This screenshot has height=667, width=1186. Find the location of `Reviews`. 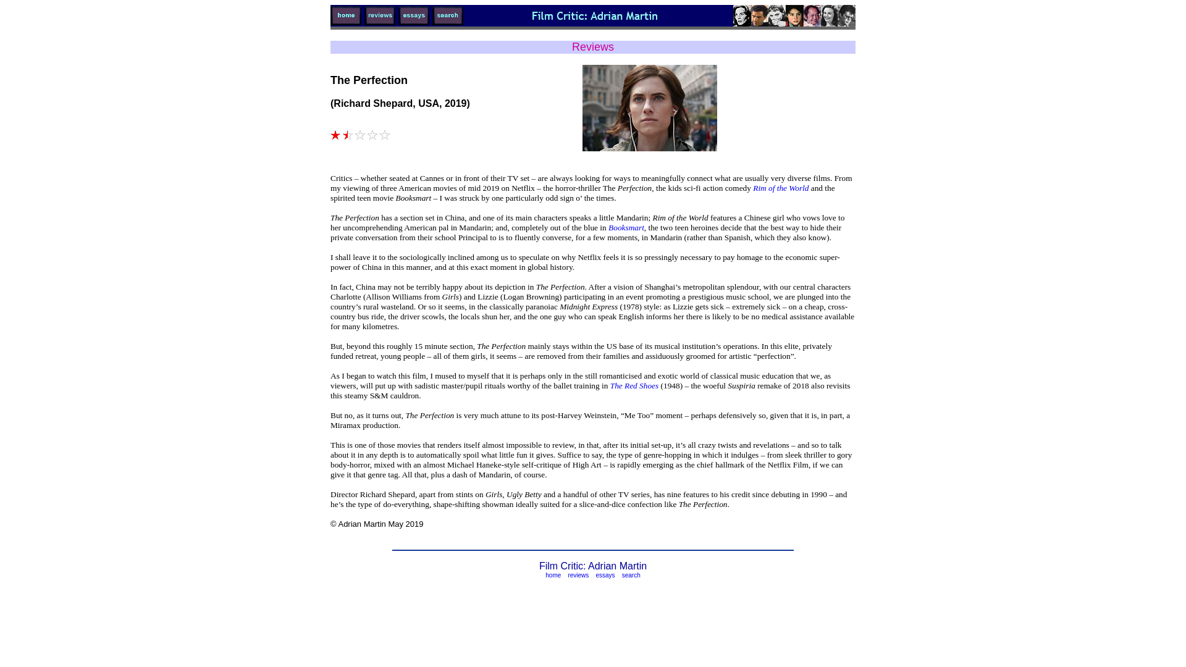

Reviews is located at coordinates (593, 47).